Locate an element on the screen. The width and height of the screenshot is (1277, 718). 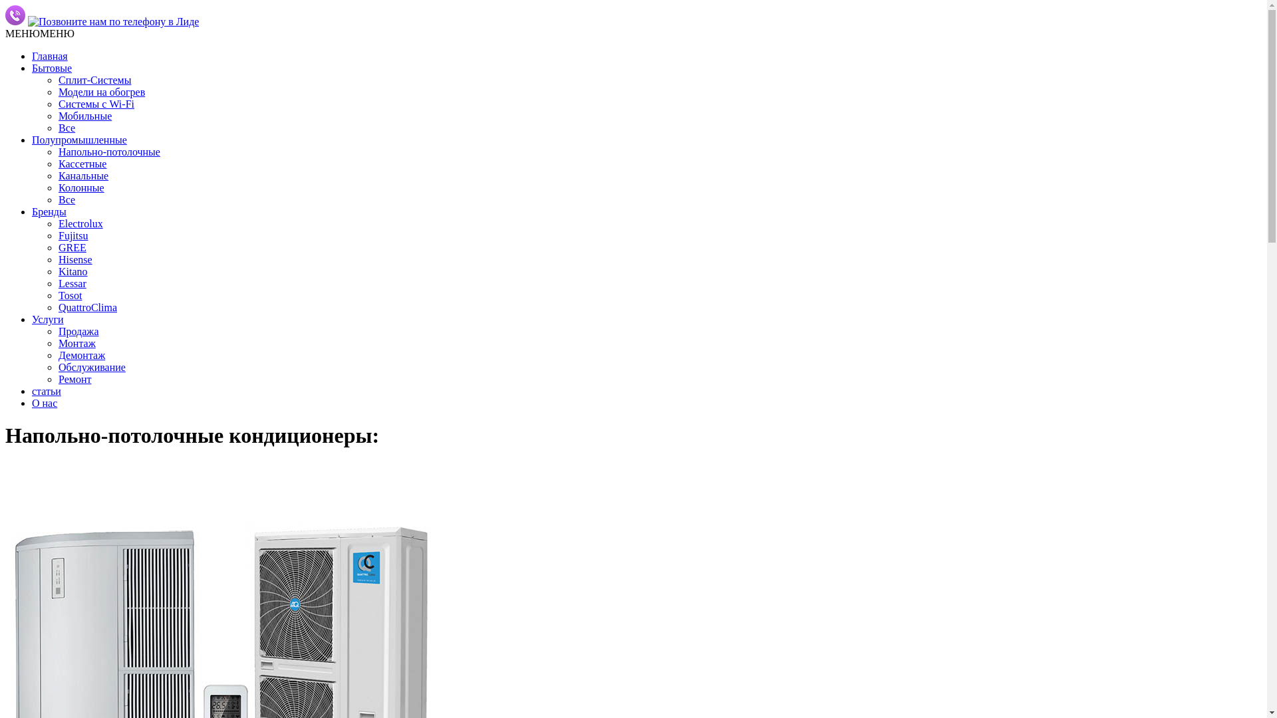
Lessar is located at coordinates (72, 283).